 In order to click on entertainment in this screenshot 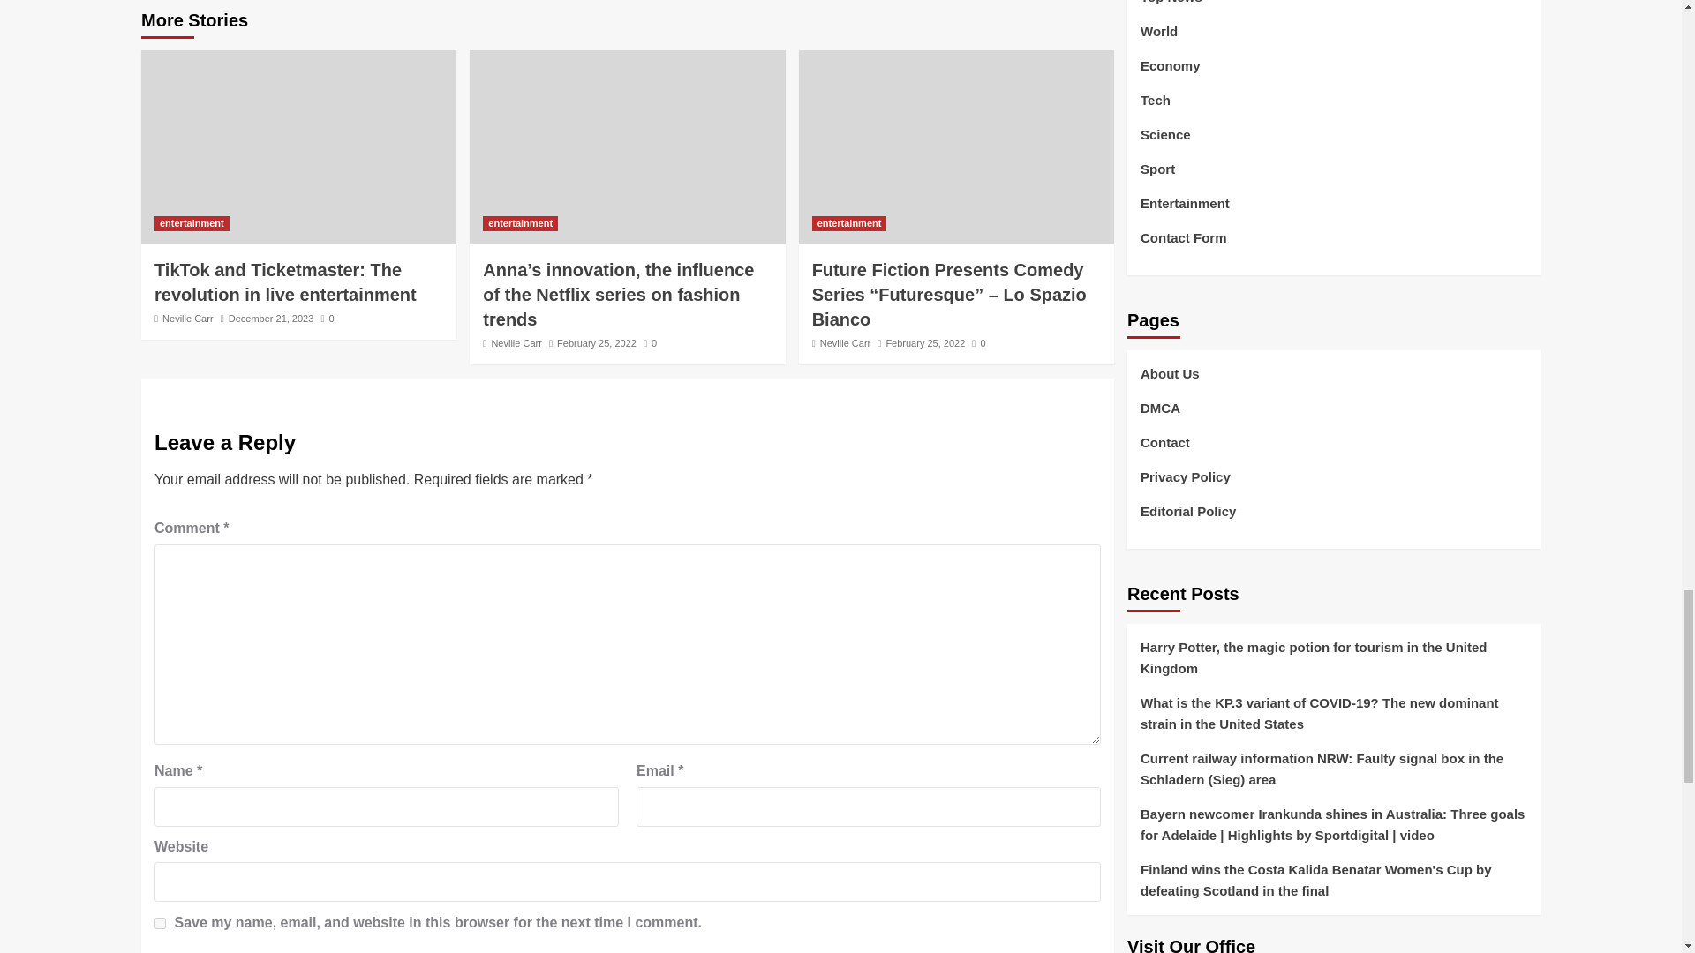, I will do `click(520, 224)`.